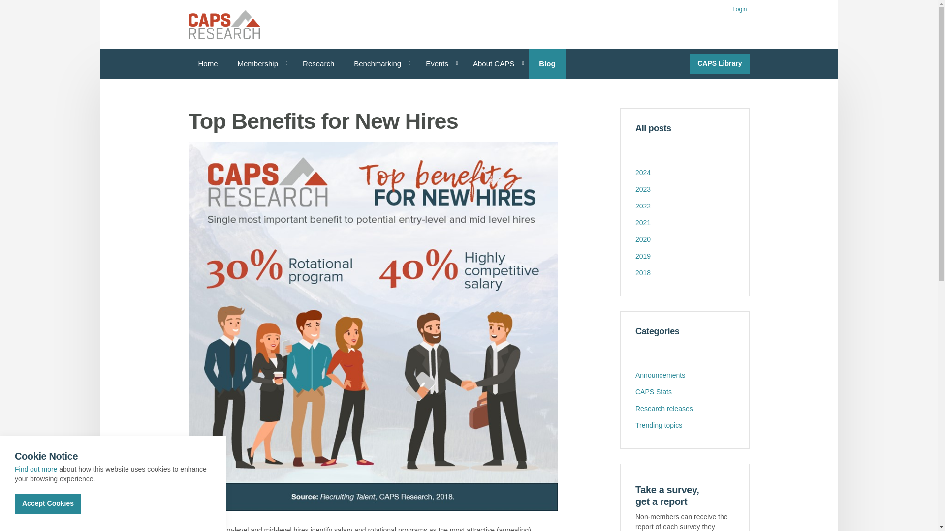 This screenshot has height=531, width=945. Describe the element at coordinates (684, 222) in the screenshot. I see `2021` at that location.